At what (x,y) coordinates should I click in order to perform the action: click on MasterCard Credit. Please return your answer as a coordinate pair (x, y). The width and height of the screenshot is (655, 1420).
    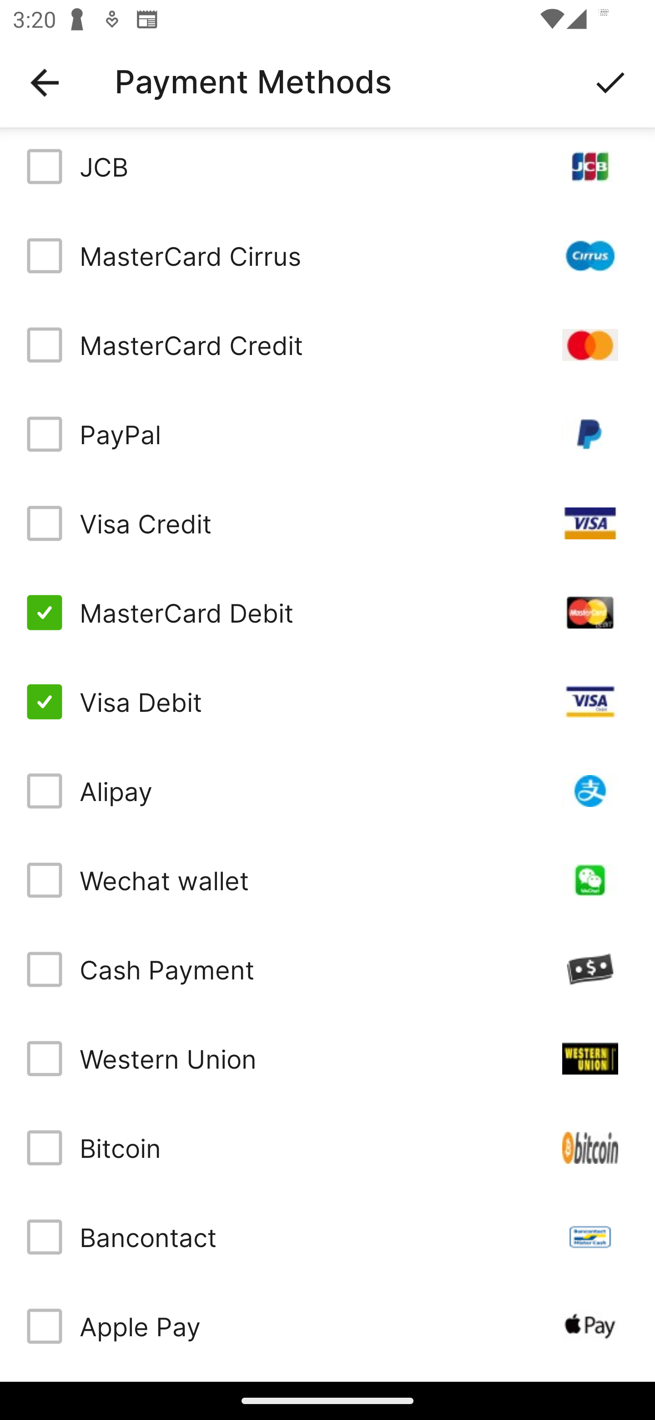
    Looking at the image, I should click on (327, 345).